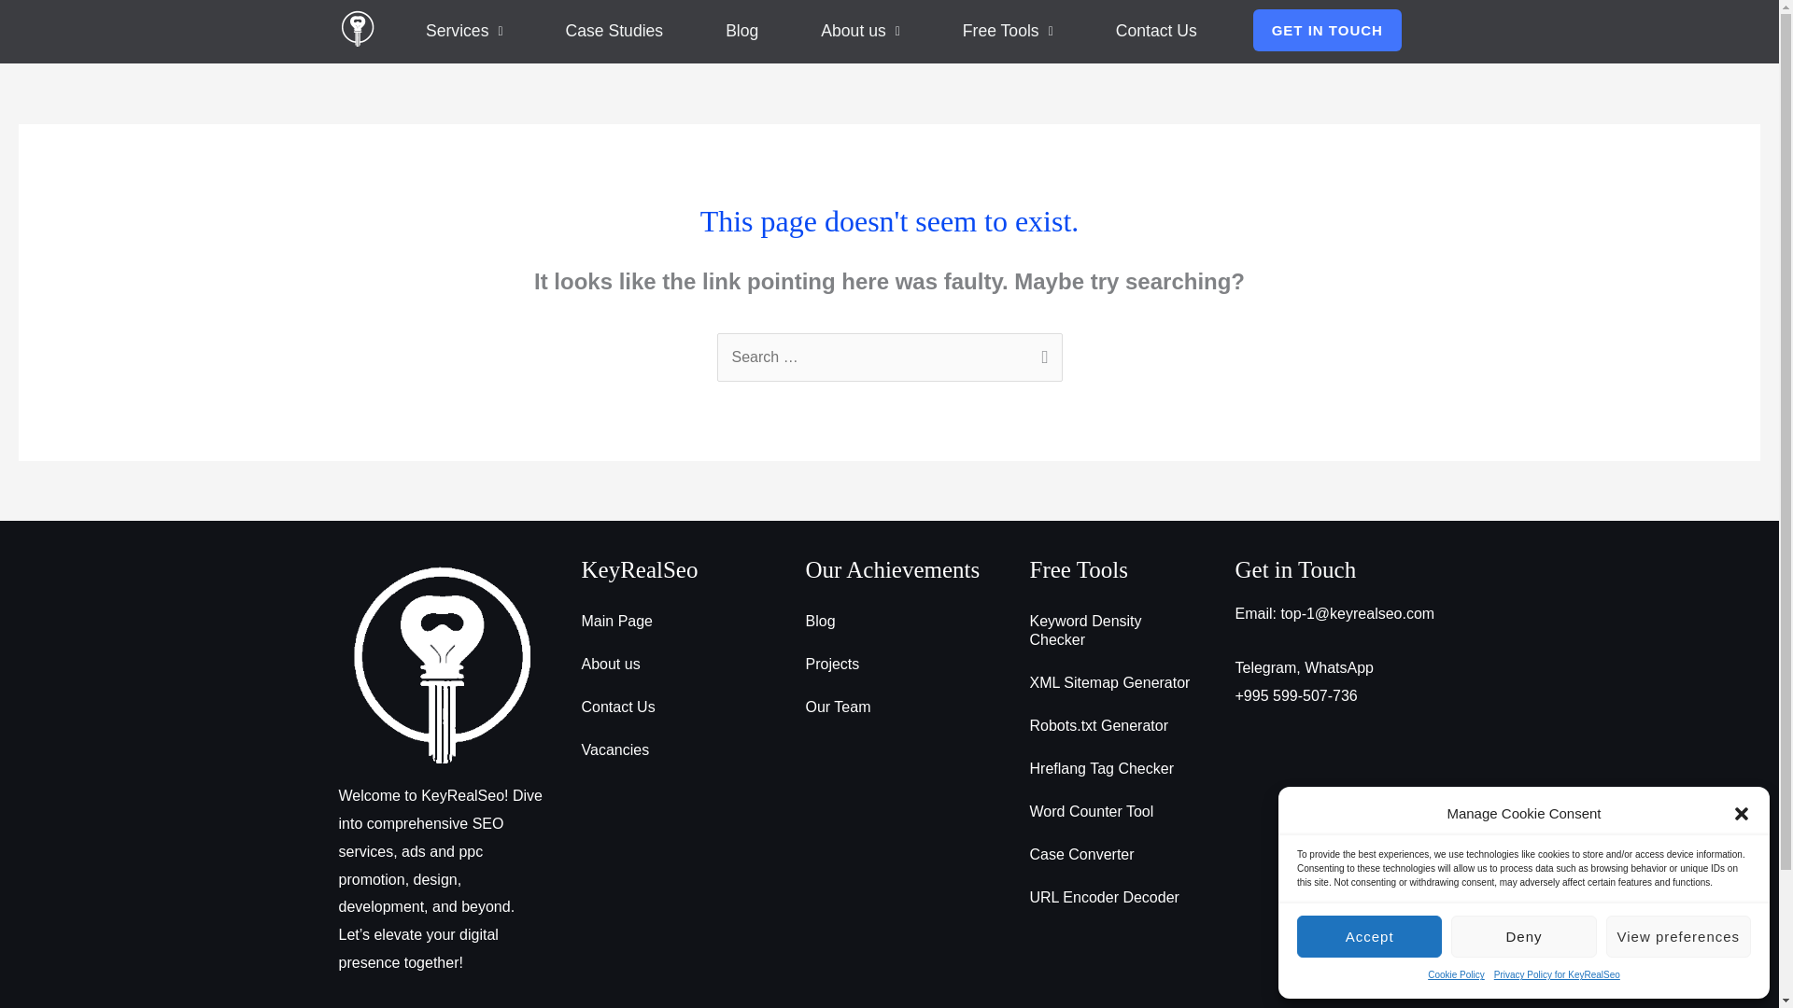  What do you see at coordinates (614, 32) in the screenshot?
I see `Case Studies` at bounding box center [614, 32].